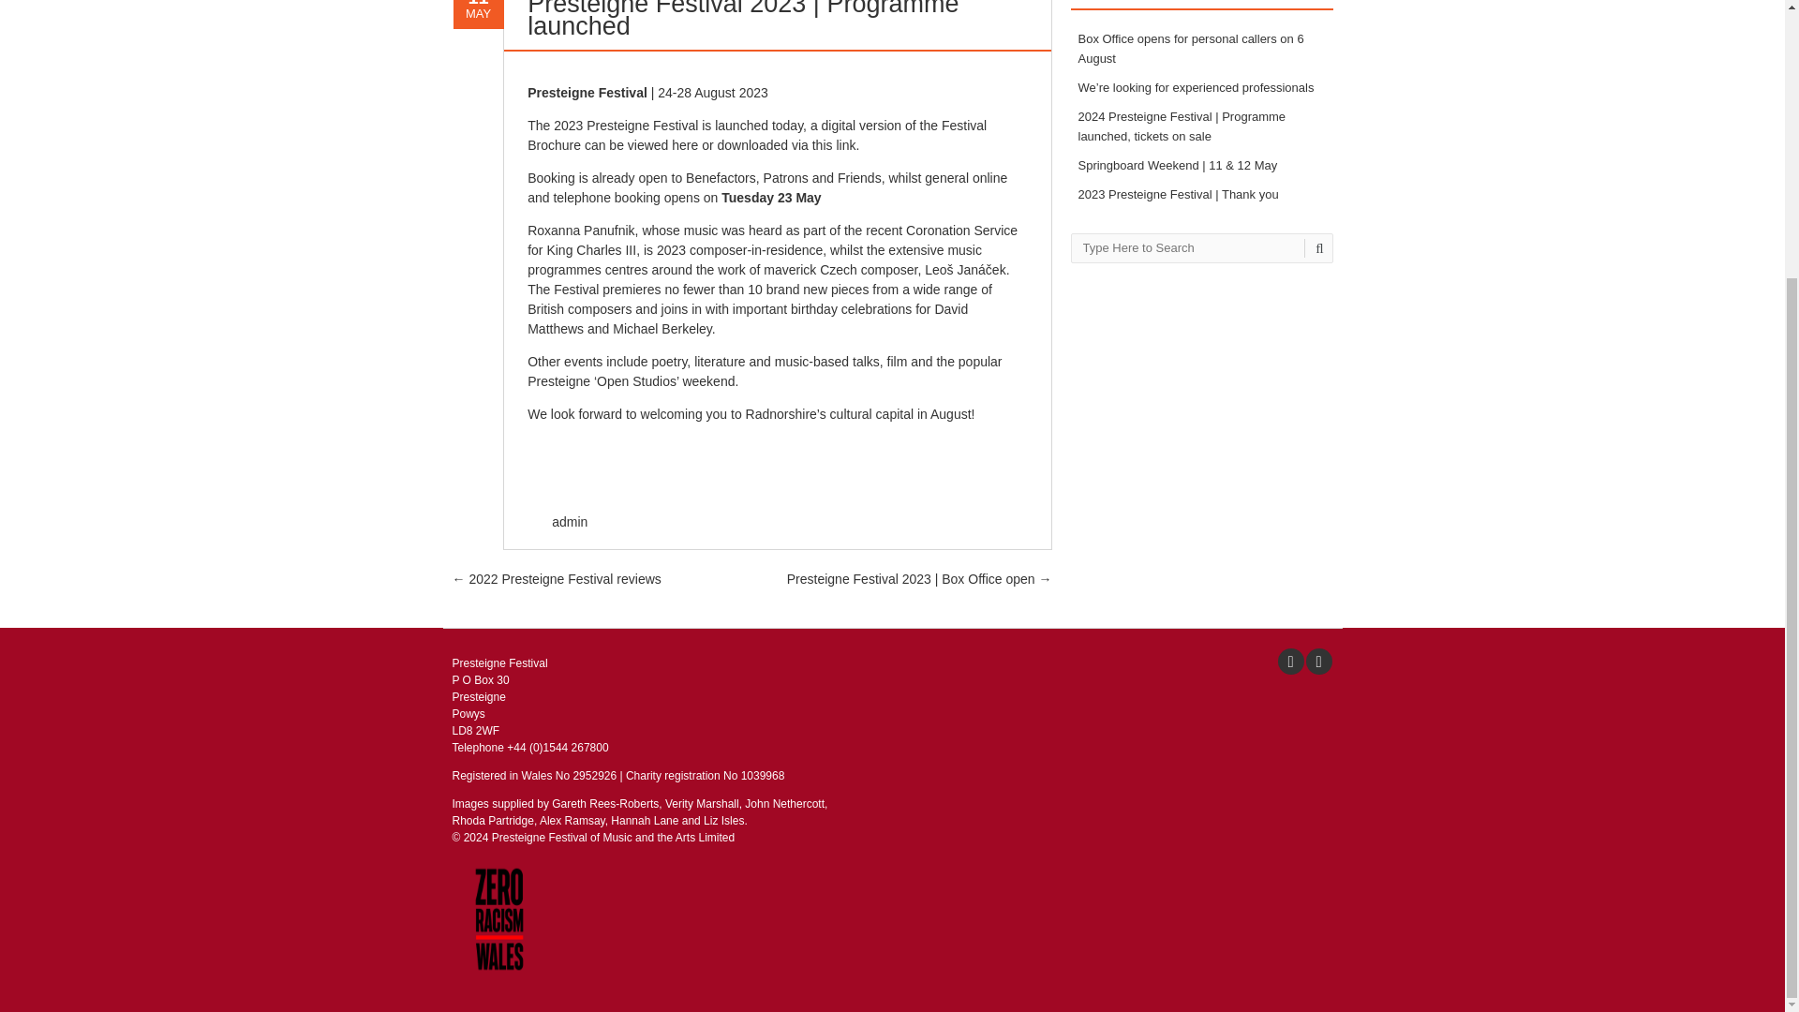  Describe the element at coordinates (684, 144) in the screenshot. I see `here` at that location.